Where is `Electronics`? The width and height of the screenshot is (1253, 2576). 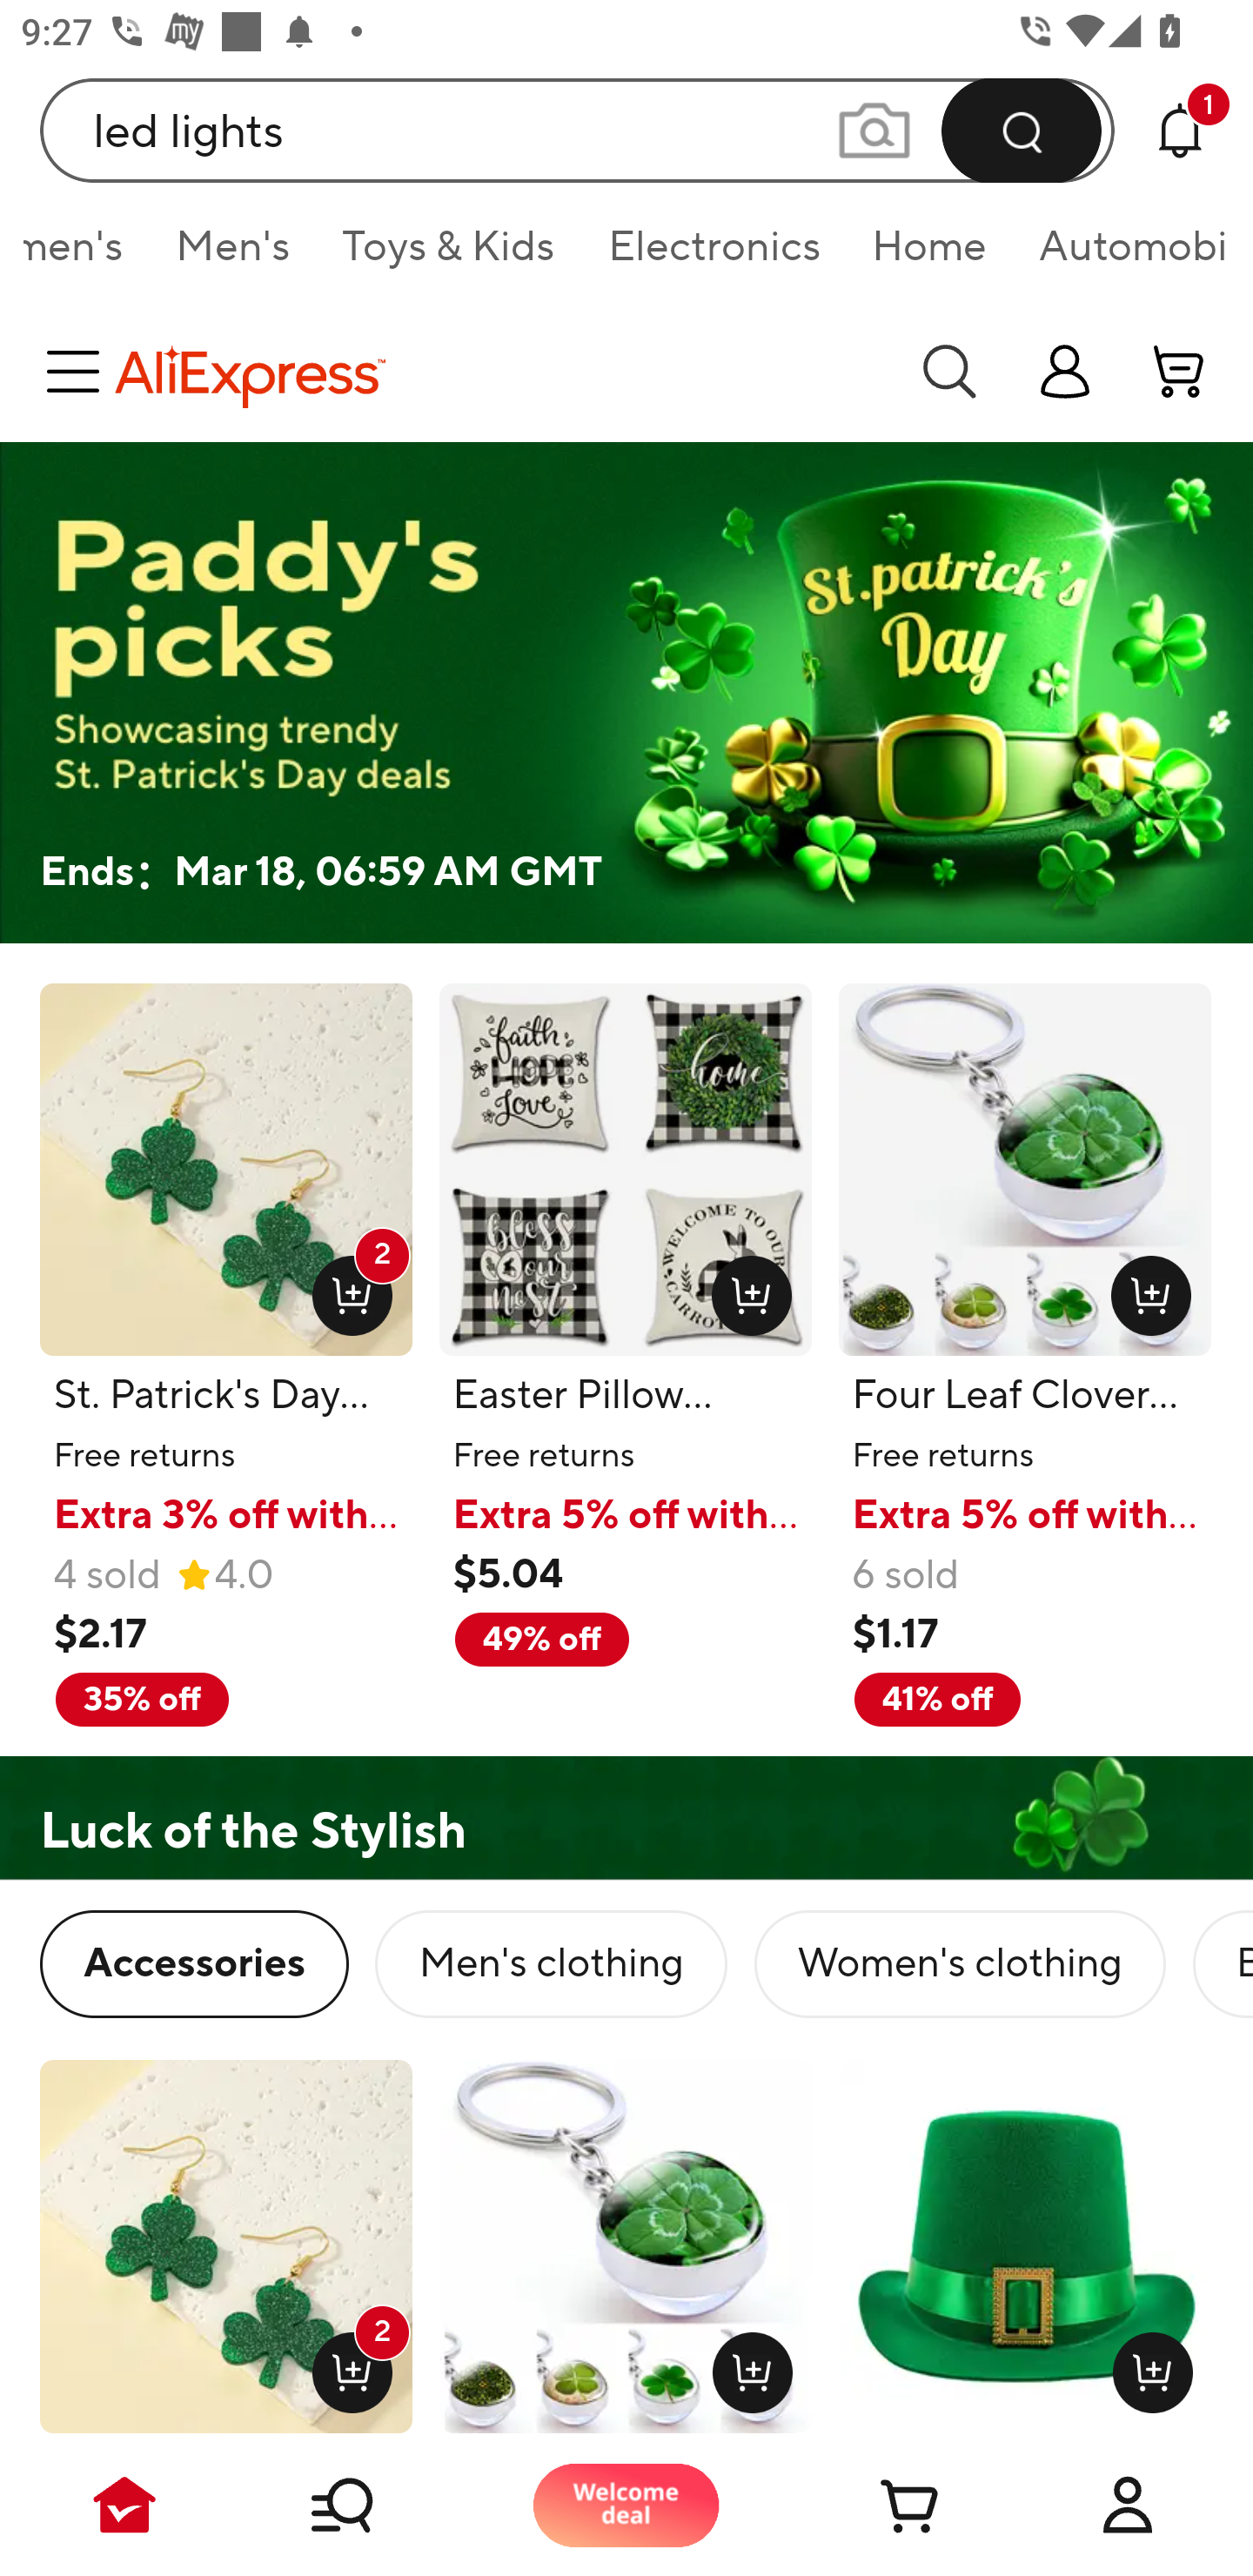 Electronics is located at coordinates (714, 256).